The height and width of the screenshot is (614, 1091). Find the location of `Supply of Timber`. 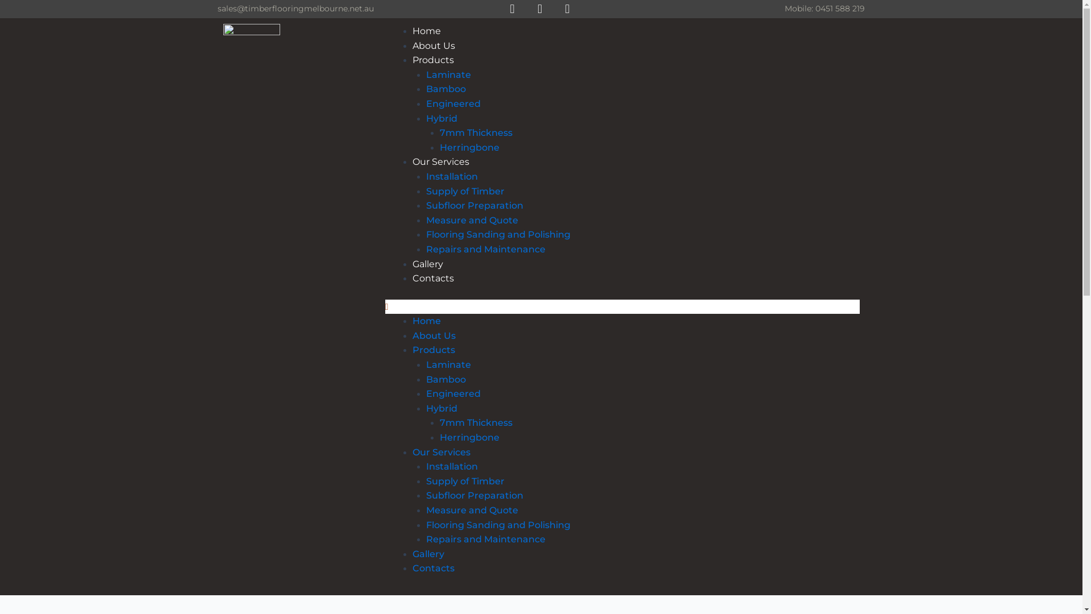

Supply of Timber is located at coordinates (465, 481).